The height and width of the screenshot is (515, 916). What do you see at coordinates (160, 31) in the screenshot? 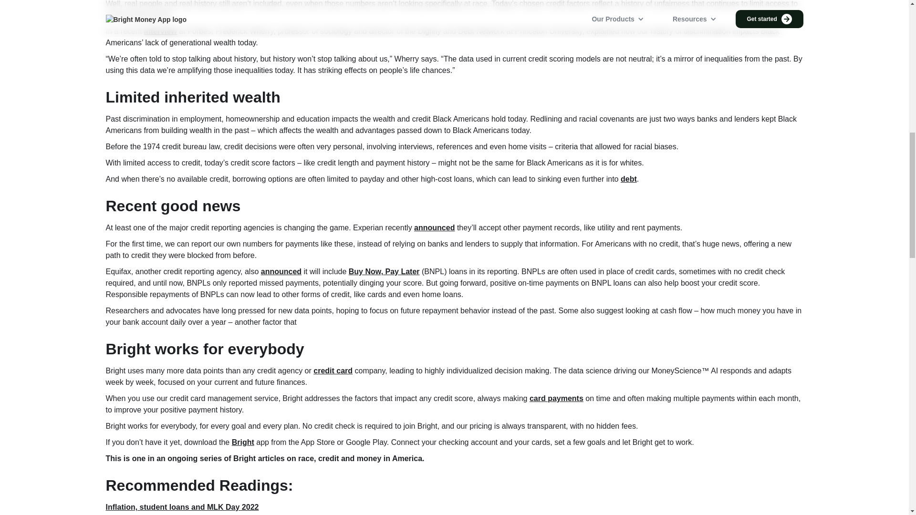
I see `interview` at bounding box center [160, 31].